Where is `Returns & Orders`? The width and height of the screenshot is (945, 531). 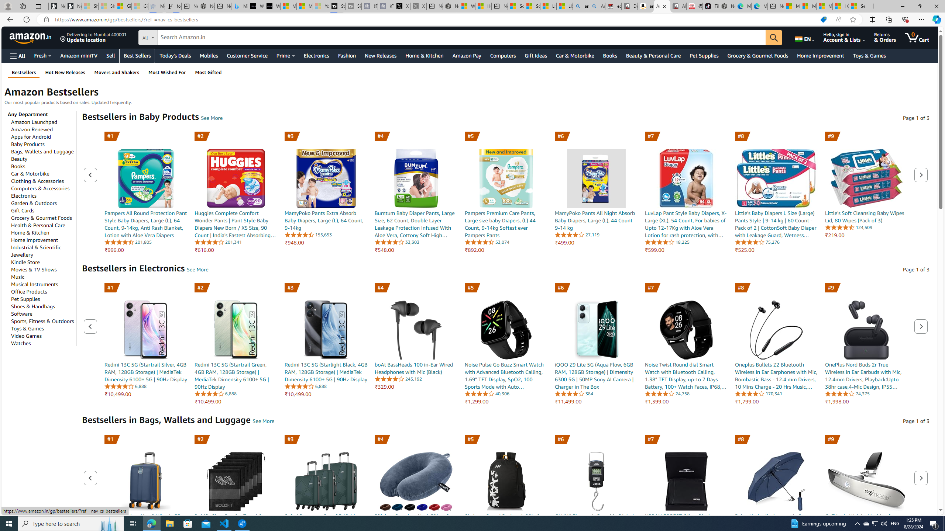
Returns & Orders is located at coordinates (885, 37).